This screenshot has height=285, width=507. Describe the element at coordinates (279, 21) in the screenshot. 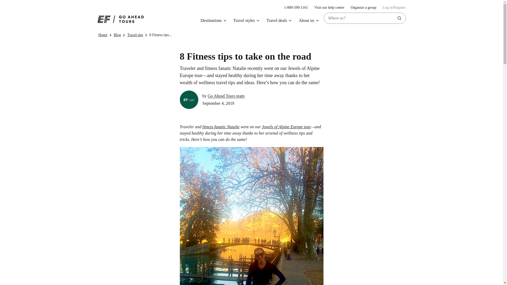

I see `Travel deals` at that location.